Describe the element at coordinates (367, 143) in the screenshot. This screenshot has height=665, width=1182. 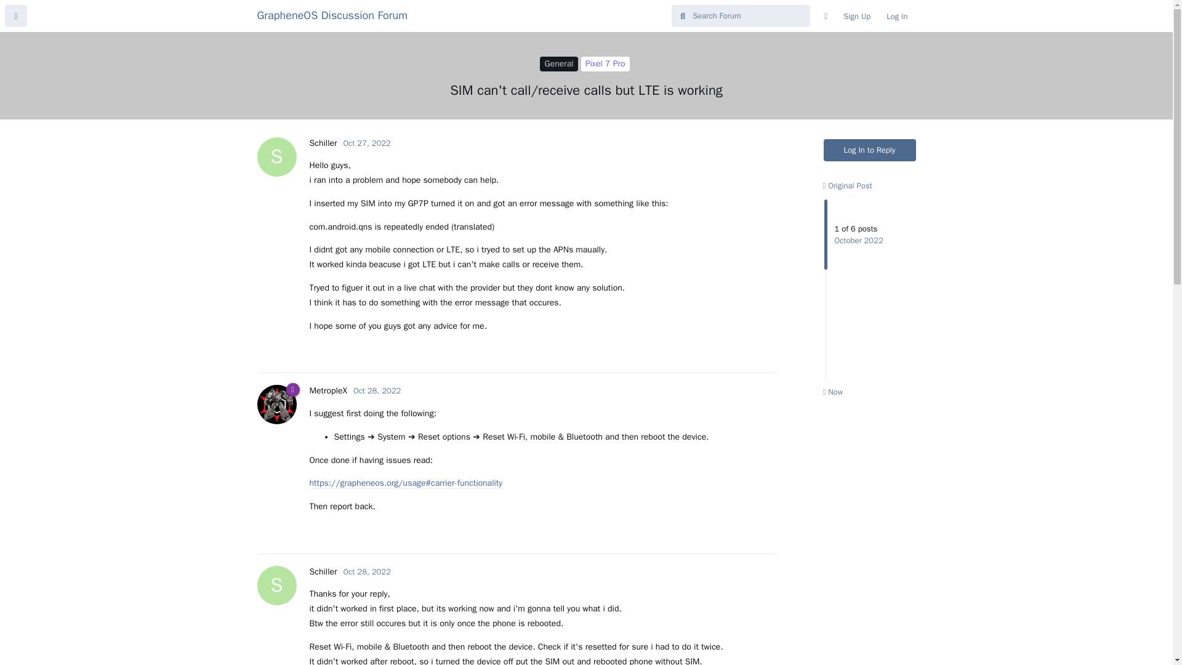
I see `Thursday, October 27, 2022 11:34 PM` at that location.